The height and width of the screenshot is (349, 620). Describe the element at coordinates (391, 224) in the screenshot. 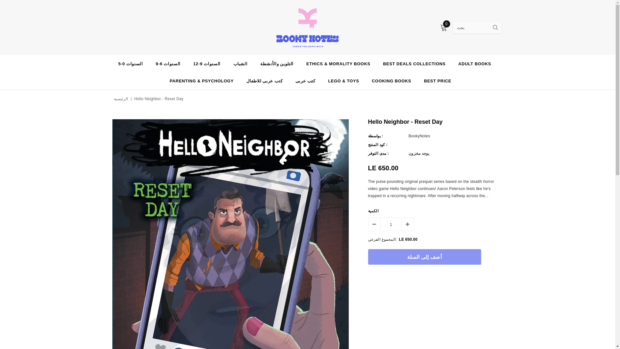

I see `1` at that location.